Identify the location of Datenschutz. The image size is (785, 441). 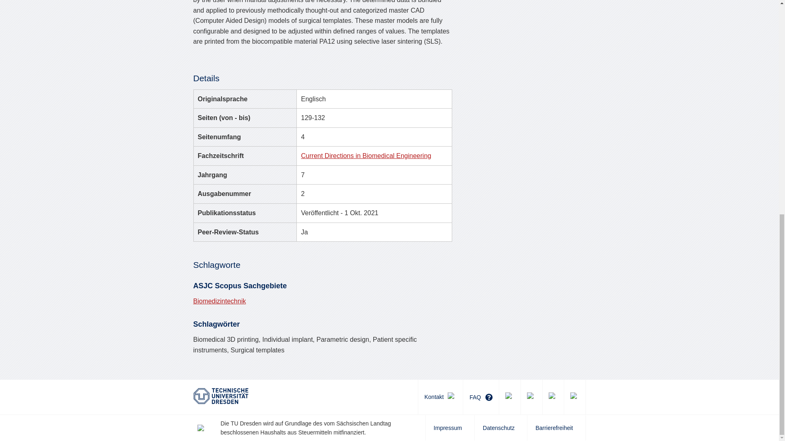
(500, 428).